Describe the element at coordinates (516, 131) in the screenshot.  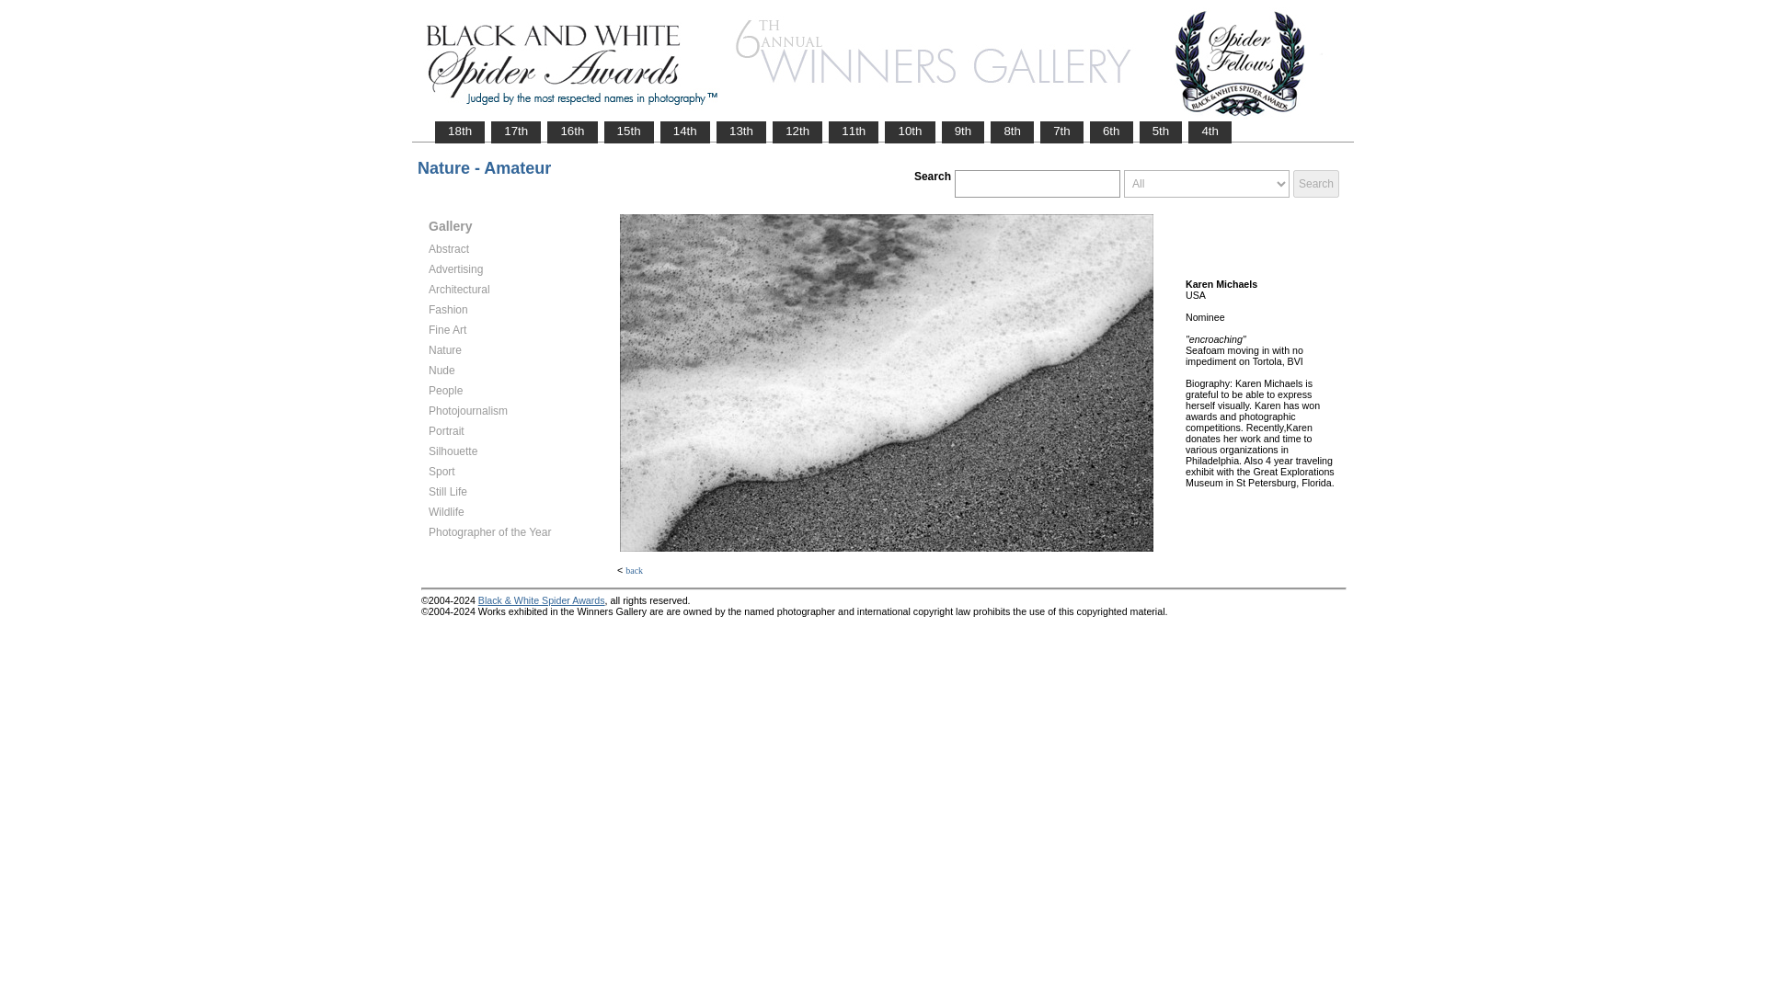
I see `   17th   ` at that location.